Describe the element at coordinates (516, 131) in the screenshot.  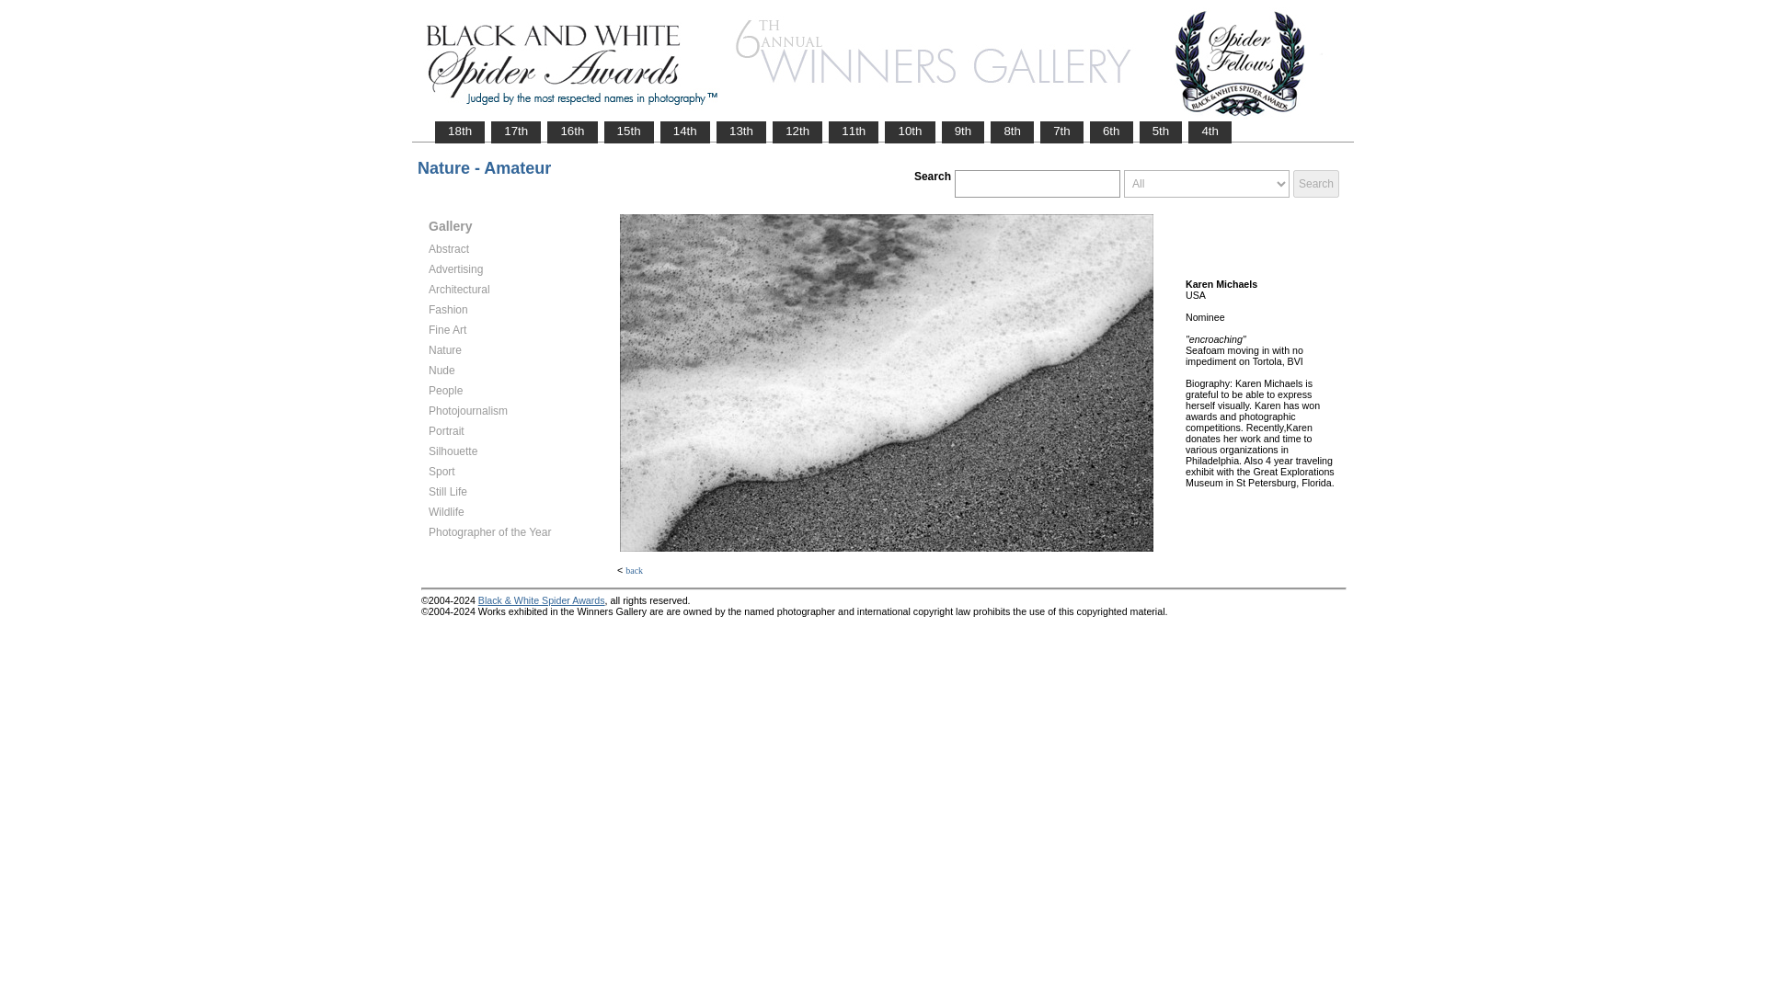
I see `   17th   ` at that location.